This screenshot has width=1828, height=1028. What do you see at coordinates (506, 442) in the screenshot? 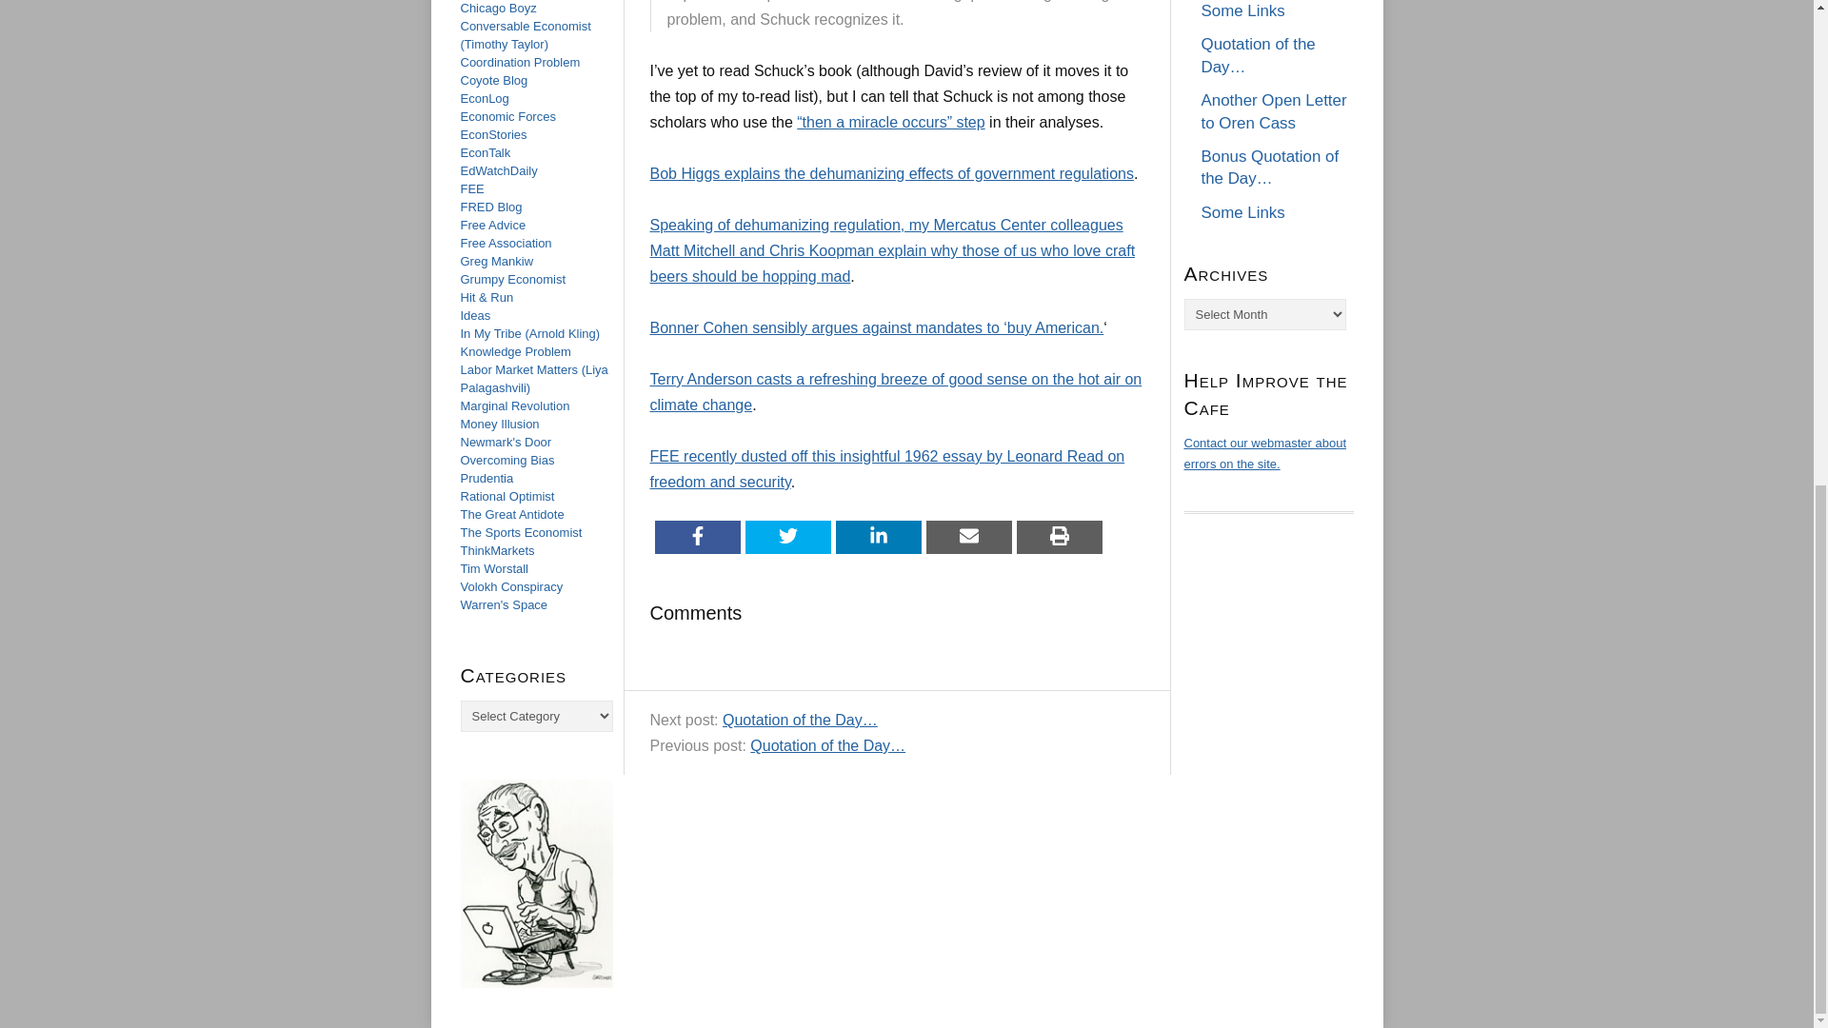
I see `Newmark's Door` at bounding box center [506, 442].